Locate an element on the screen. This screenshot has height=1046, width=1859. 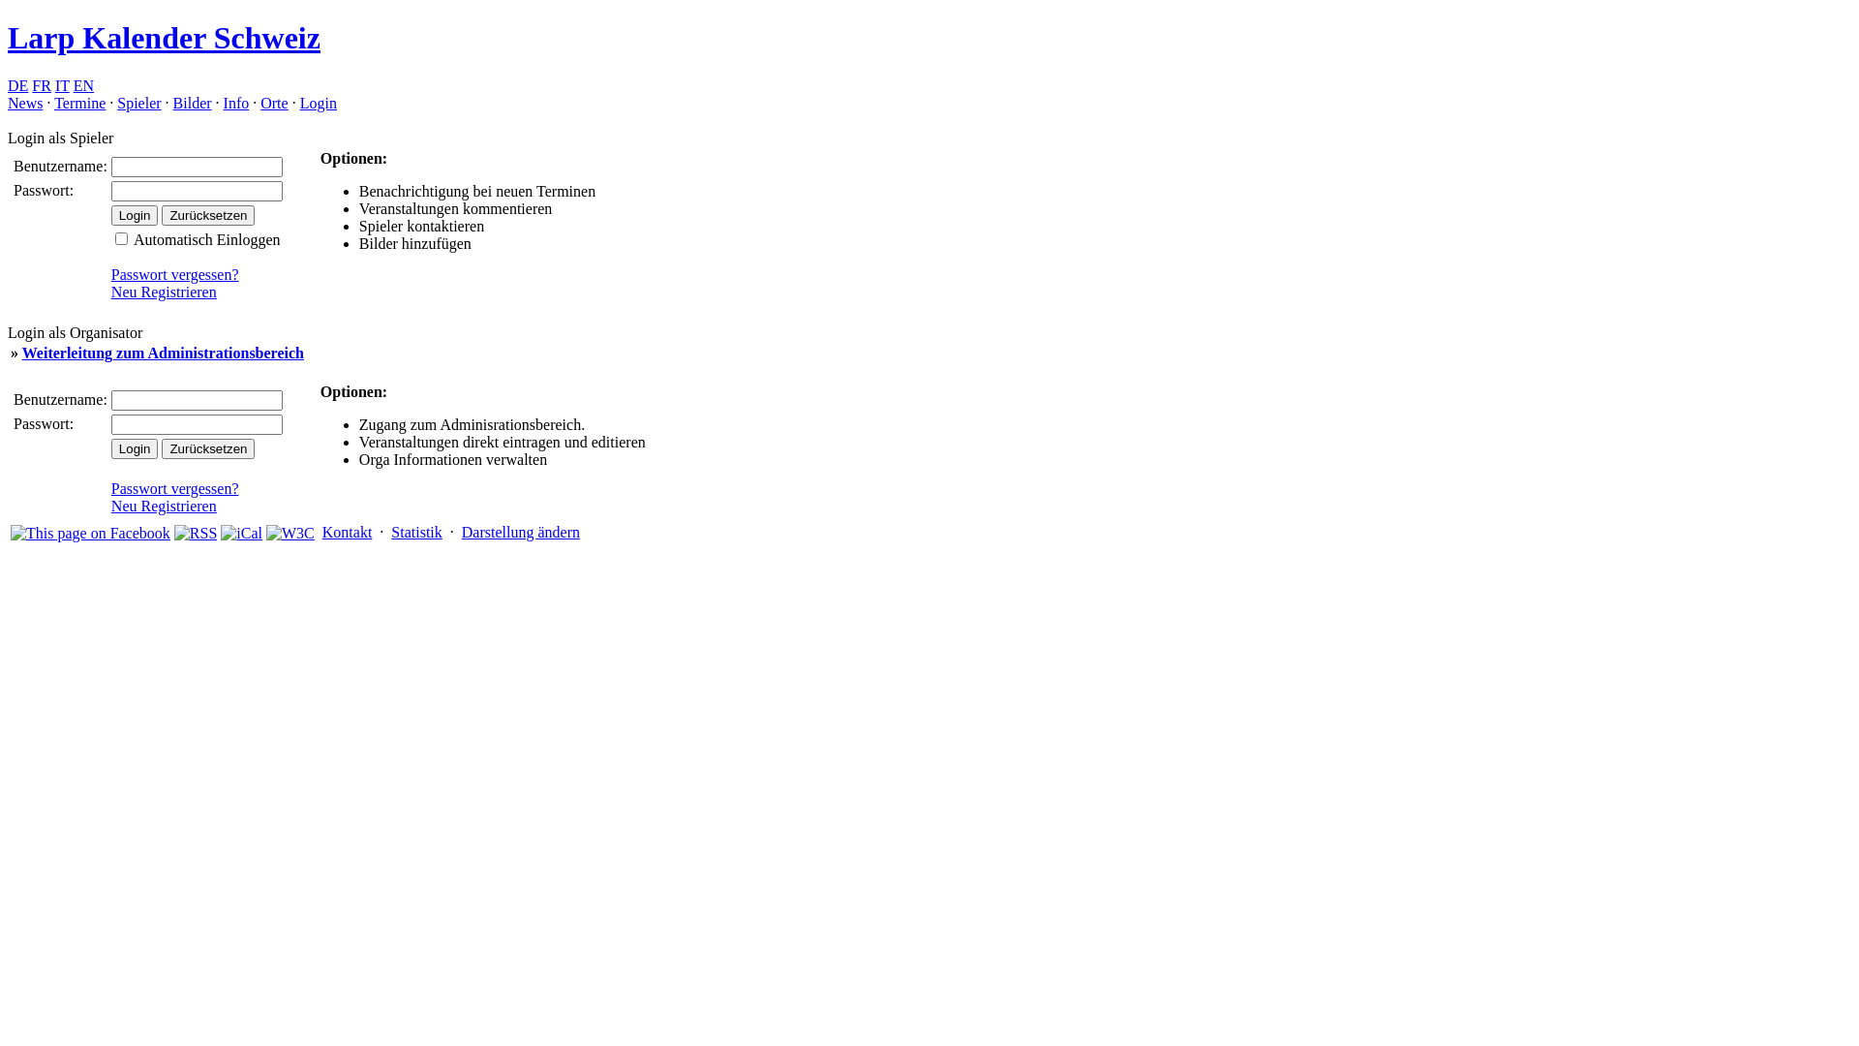
Login is located at coordinates (136, 215).